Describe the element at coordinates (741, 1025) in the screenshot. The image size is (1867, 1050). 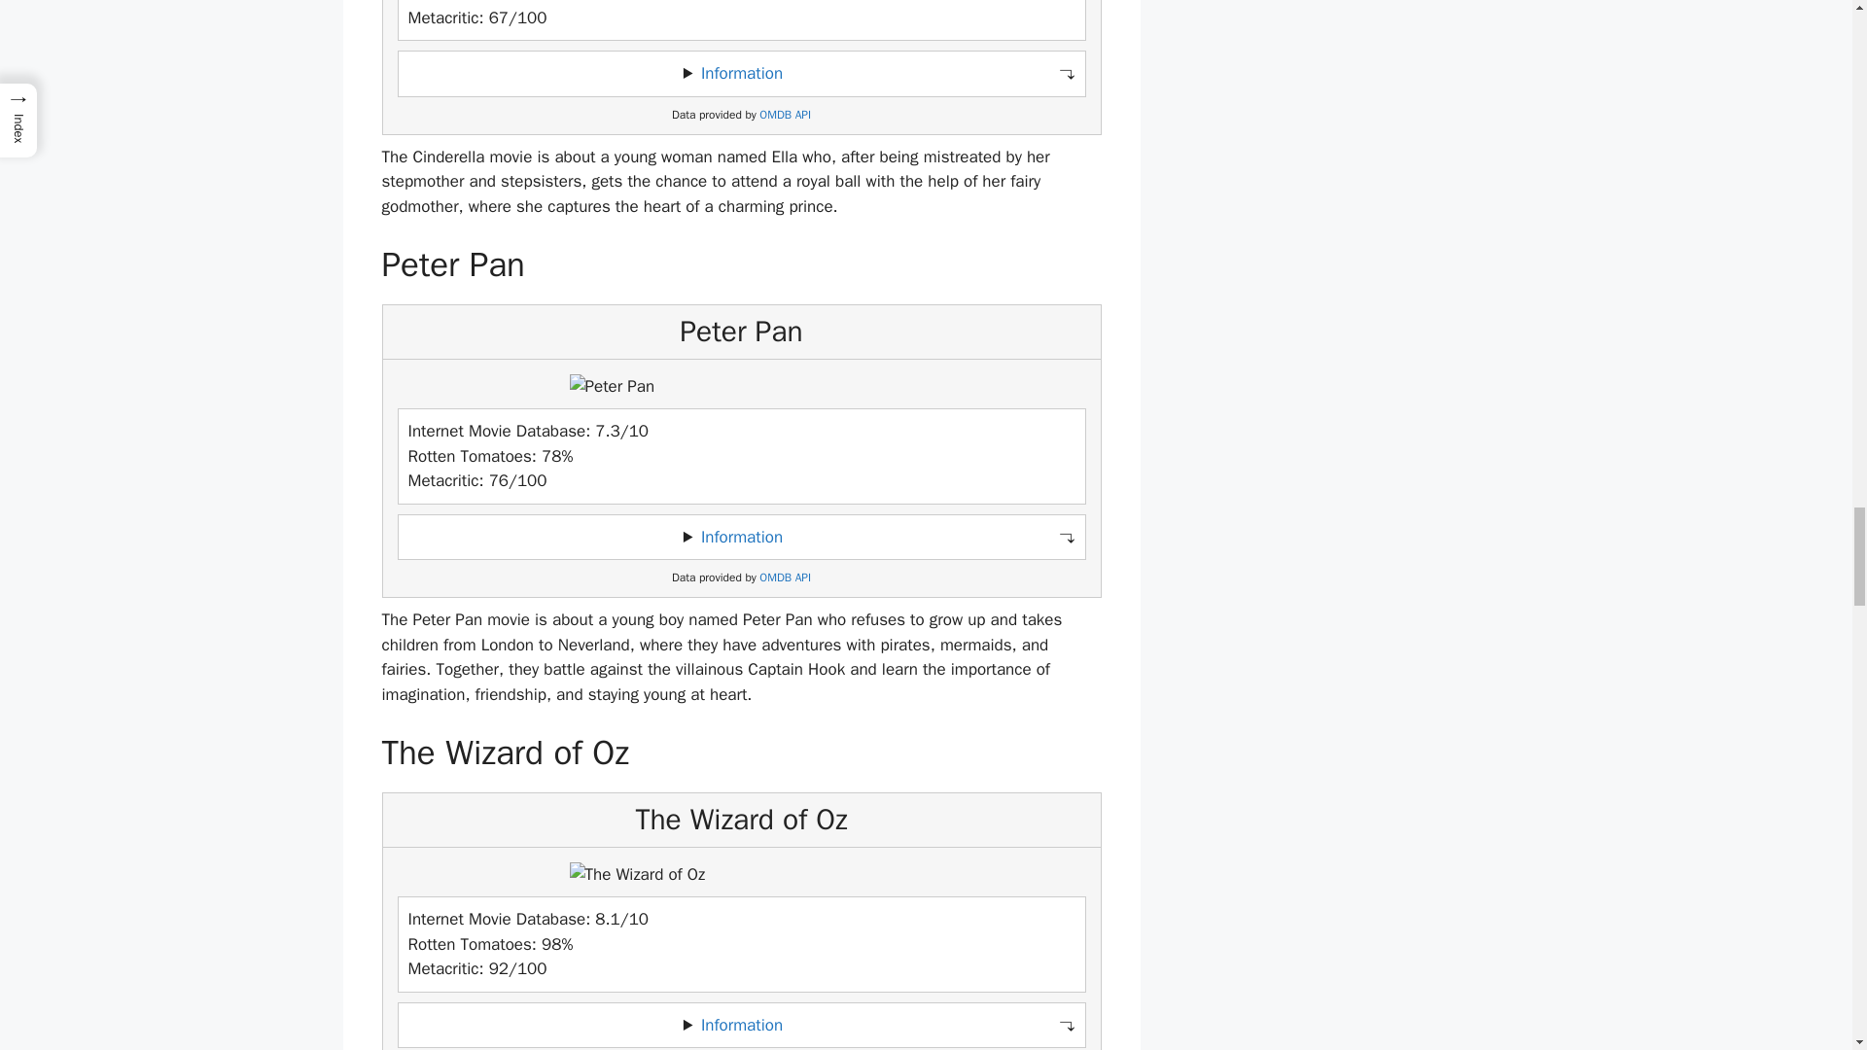
I see `Information` at that location.